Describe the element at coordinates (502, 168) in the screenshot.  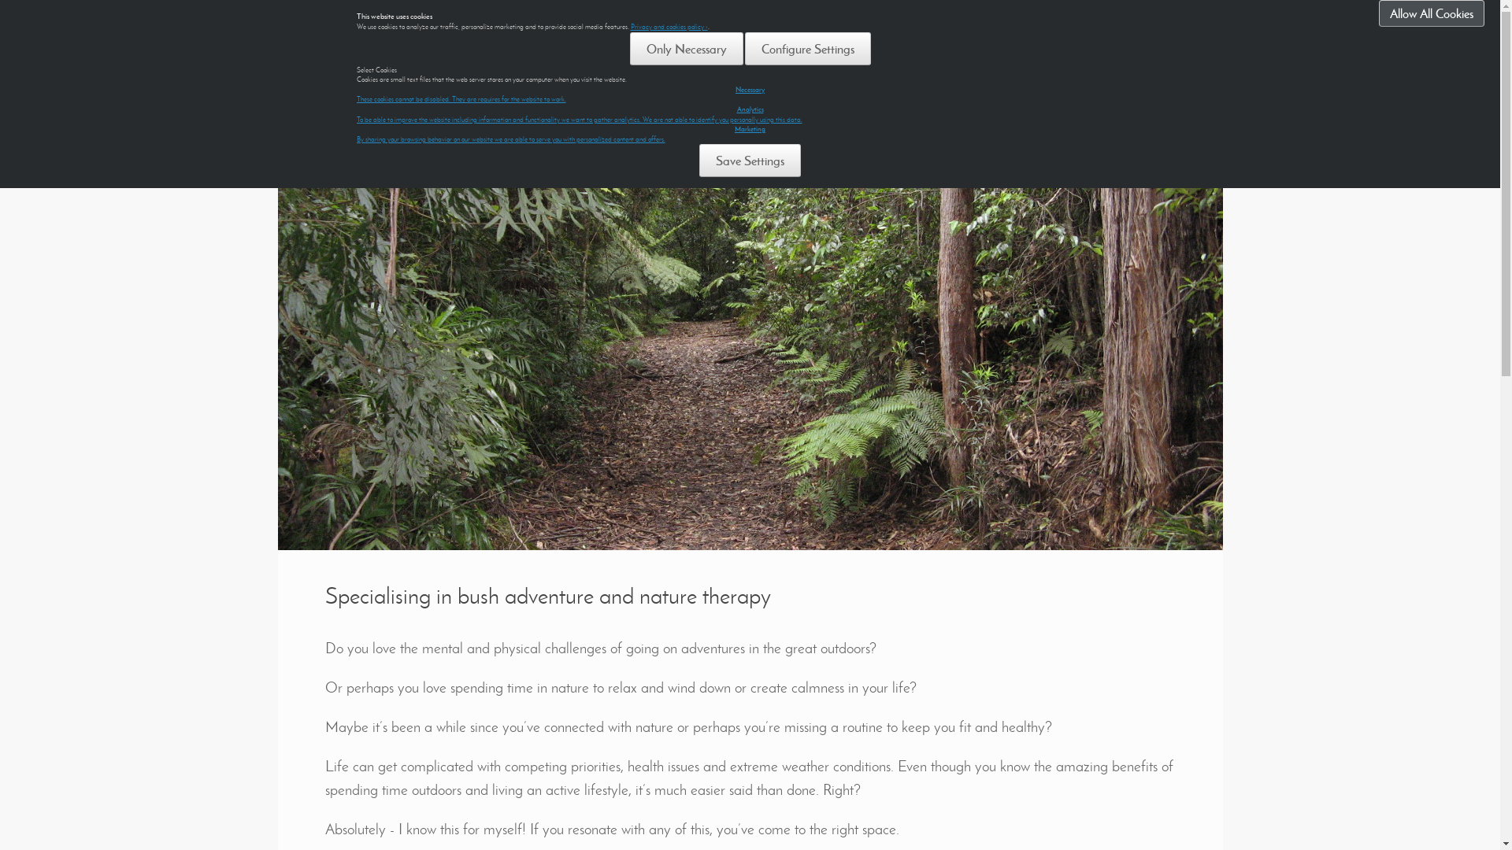
I see `Contact` at that location.